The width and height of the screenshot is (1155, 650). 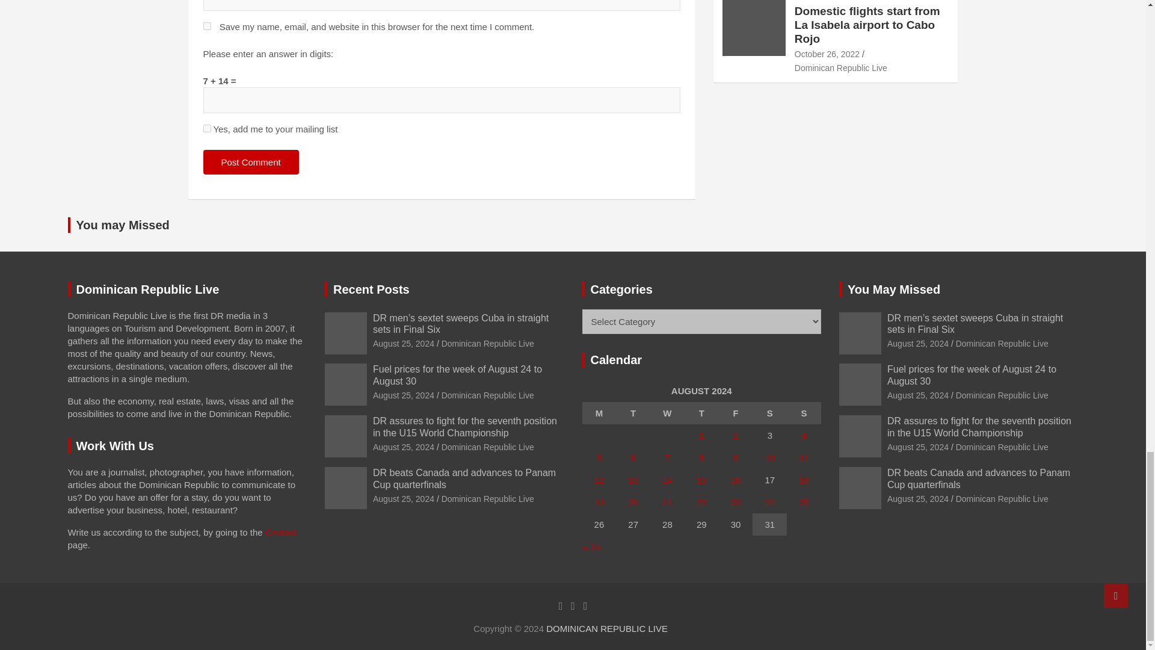 What do you see at coordinates (827, 54) in the screenshot?
I see `Domestic flights start from La Isabela airport to Cabo Rojo` at bounding box center [827, 54].